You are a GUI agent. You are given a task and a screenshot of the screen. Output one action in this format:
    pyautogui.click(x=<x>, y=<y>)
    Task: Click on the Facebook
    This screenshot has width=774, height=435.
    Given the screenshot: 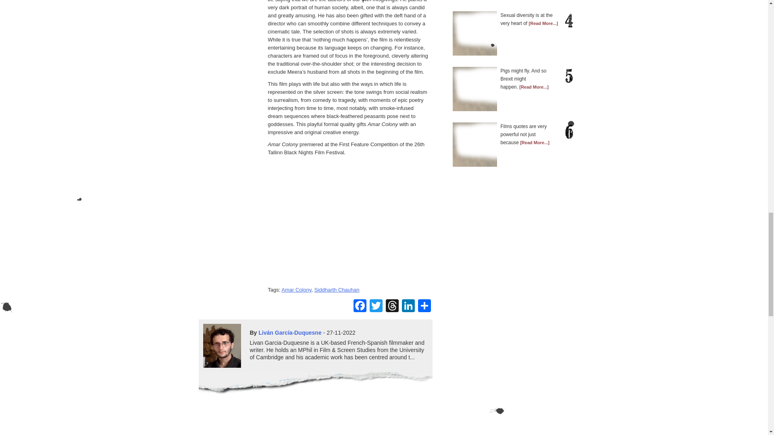 What is the action you would take?
    pyautogui.click(x=360, y=307)
    